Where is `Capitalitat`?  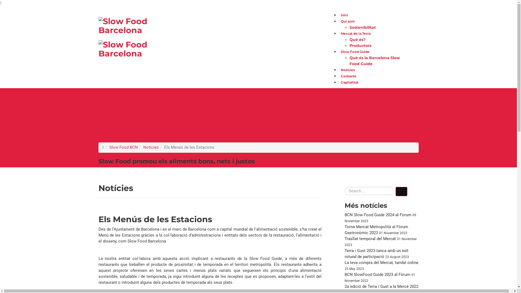 Capitalitat is located at coordinates (350, 82).